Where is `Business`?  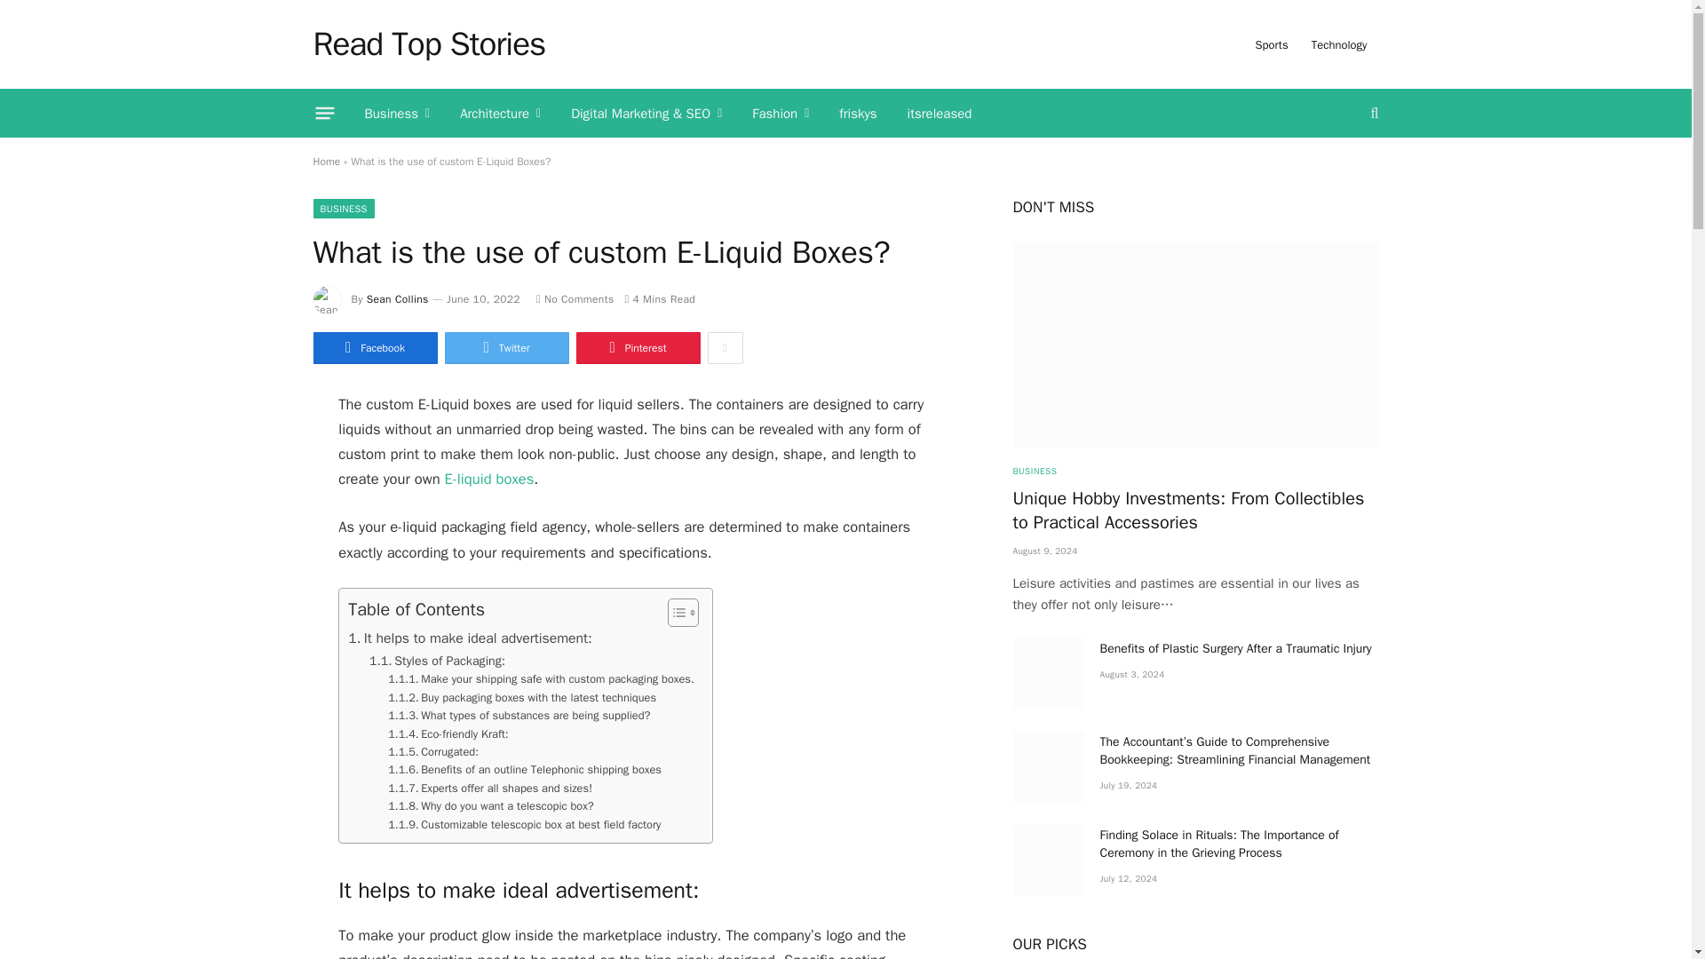
Business is located at coordinates (397, 114).